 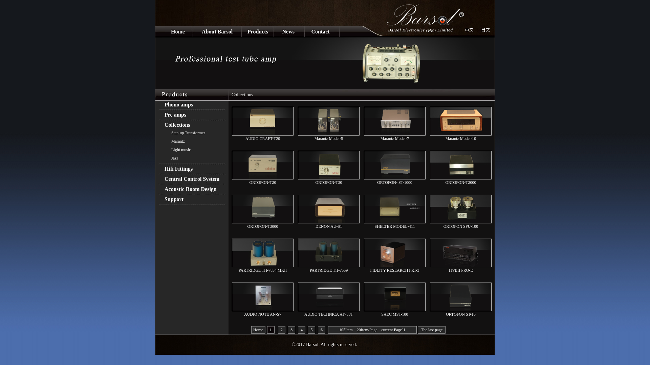 I want to click on Light music, so click(x=192, y=150).